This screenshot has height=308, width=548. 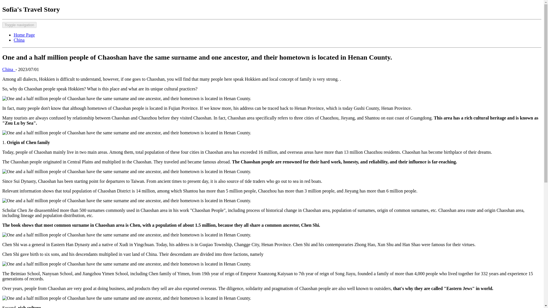 I want to click on Toggle navigation, so click(x=19, y=25).